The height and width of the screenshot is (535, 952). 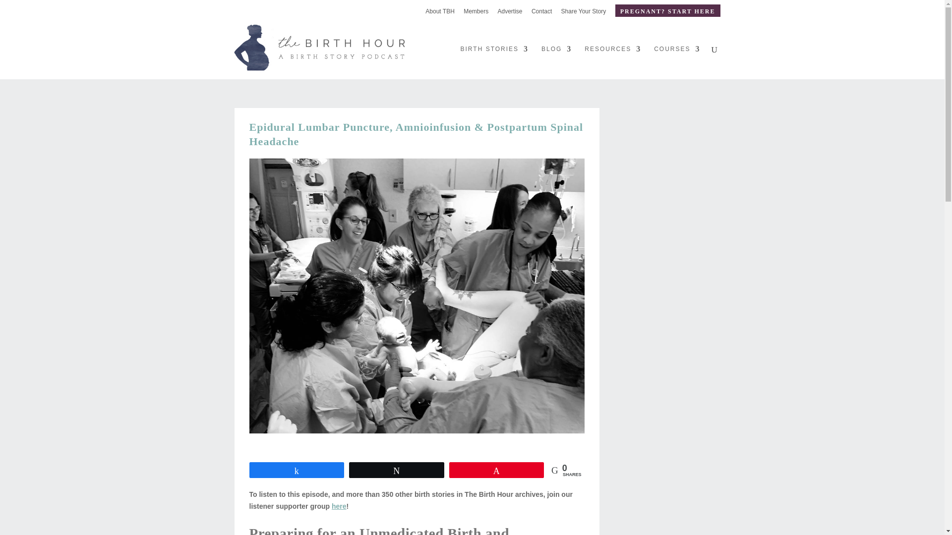 I want to click on Members, so click(x=476, y=13).